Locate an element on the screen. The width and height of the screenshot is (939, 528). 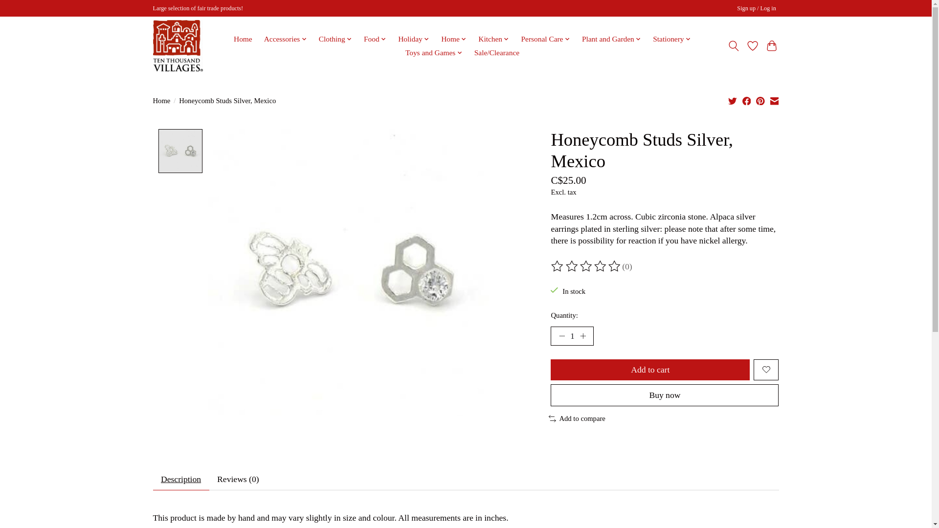
Share on Facebook is located at coordinates (747, 101).